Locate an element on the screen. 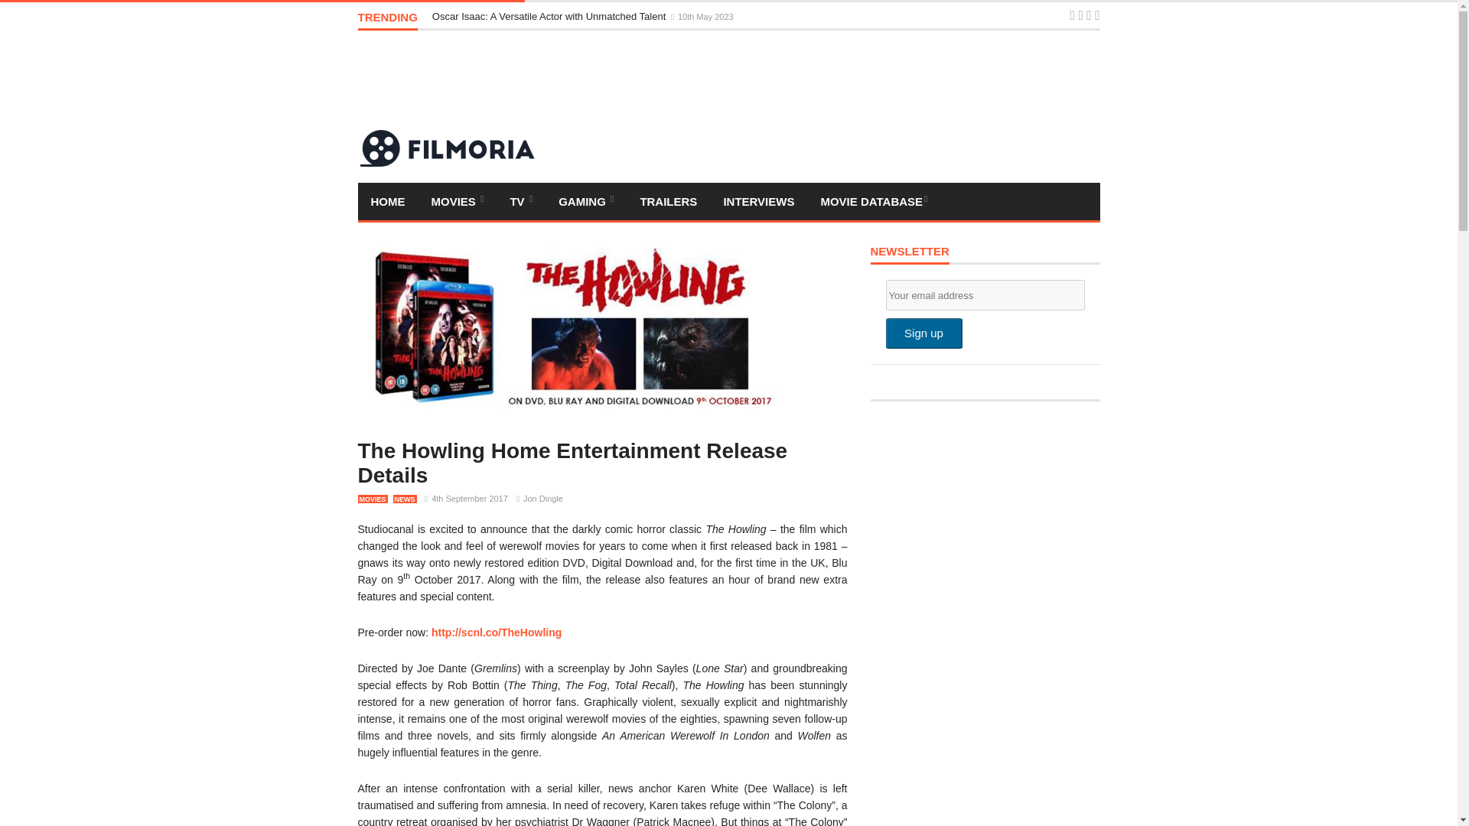  TV is located at coordinates (520, 201).